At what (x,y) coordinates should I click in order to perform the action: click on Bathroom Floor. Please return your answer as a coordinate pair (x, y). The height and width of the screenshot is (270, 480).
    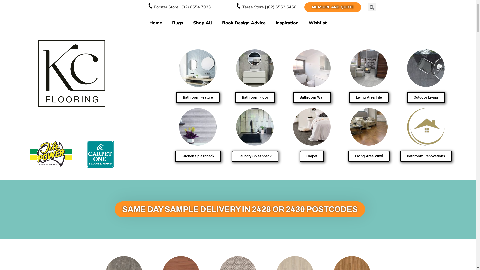
    Looking at the image, I should click on (255, 97).